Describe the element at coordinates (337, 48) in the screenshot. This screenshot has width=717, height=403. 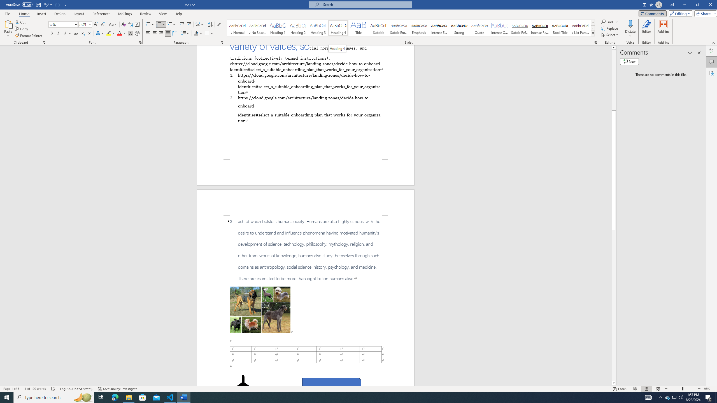
I see `Heading 4` at that location.